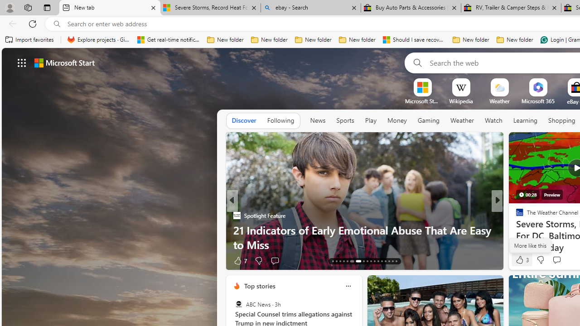  What do you see at coordinates (340, 261) in the screenshot?
I see `AutomationID: tab-15` at bounding box center [340, 261].